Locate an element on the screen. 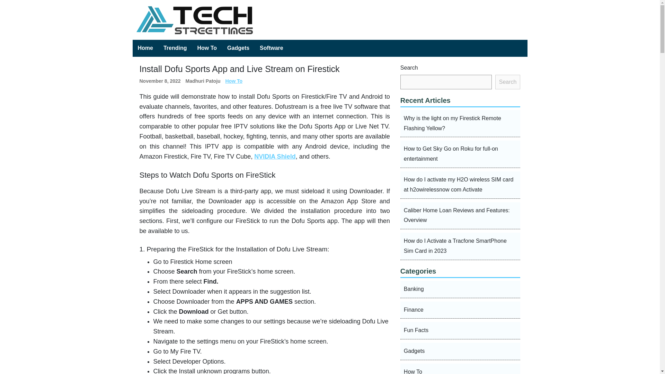 Image resolution: width=665 pixels, height=374 pixels. Gadgets is located at coordinates (238, 48).